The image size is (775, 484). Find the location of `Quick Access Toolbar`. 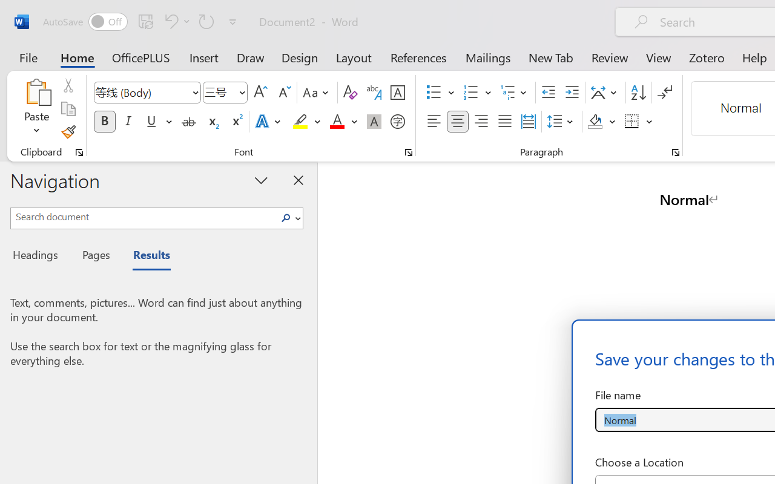

Quick Access Toolbar is located at coordinates (142, 22).